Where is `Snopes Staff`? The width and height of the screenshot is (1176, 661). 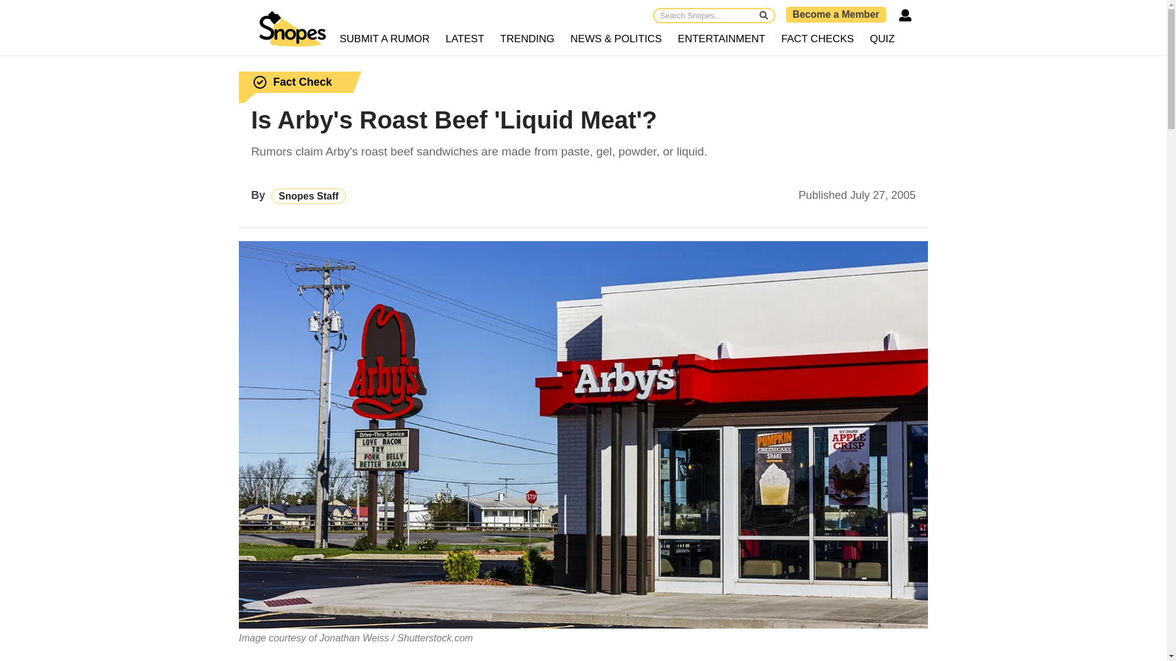
Snopes Staff is located at coordinates (309, 196).